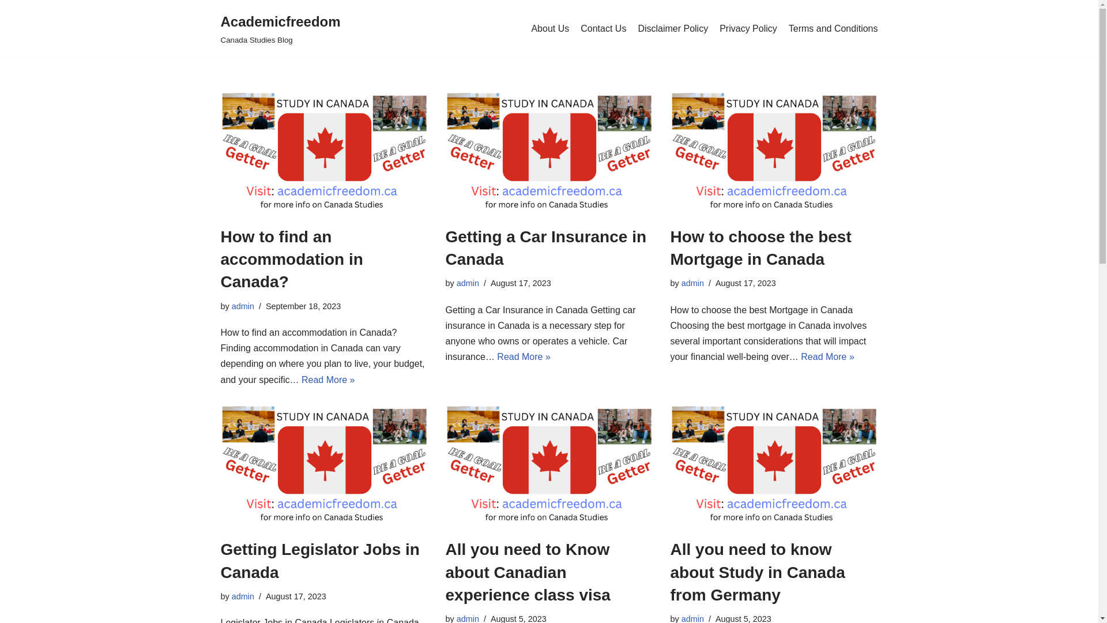 Image resolution: width=1107 pixels, height=623 pixels. I want to click on All you need to Know about Canadian experience class visa, so click(549, 466).